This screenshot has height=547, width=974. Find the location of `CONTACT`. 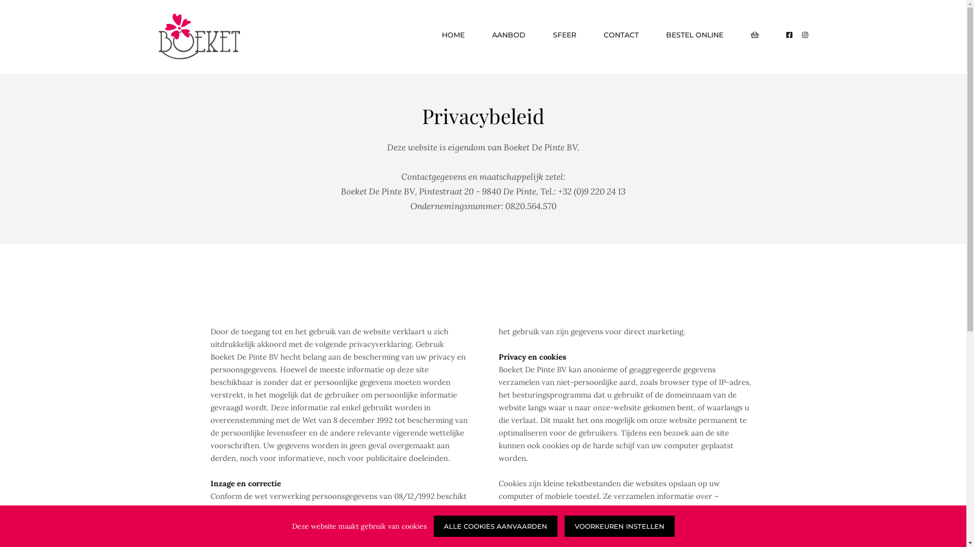

CONTACT is located at coordinates (621, 32).